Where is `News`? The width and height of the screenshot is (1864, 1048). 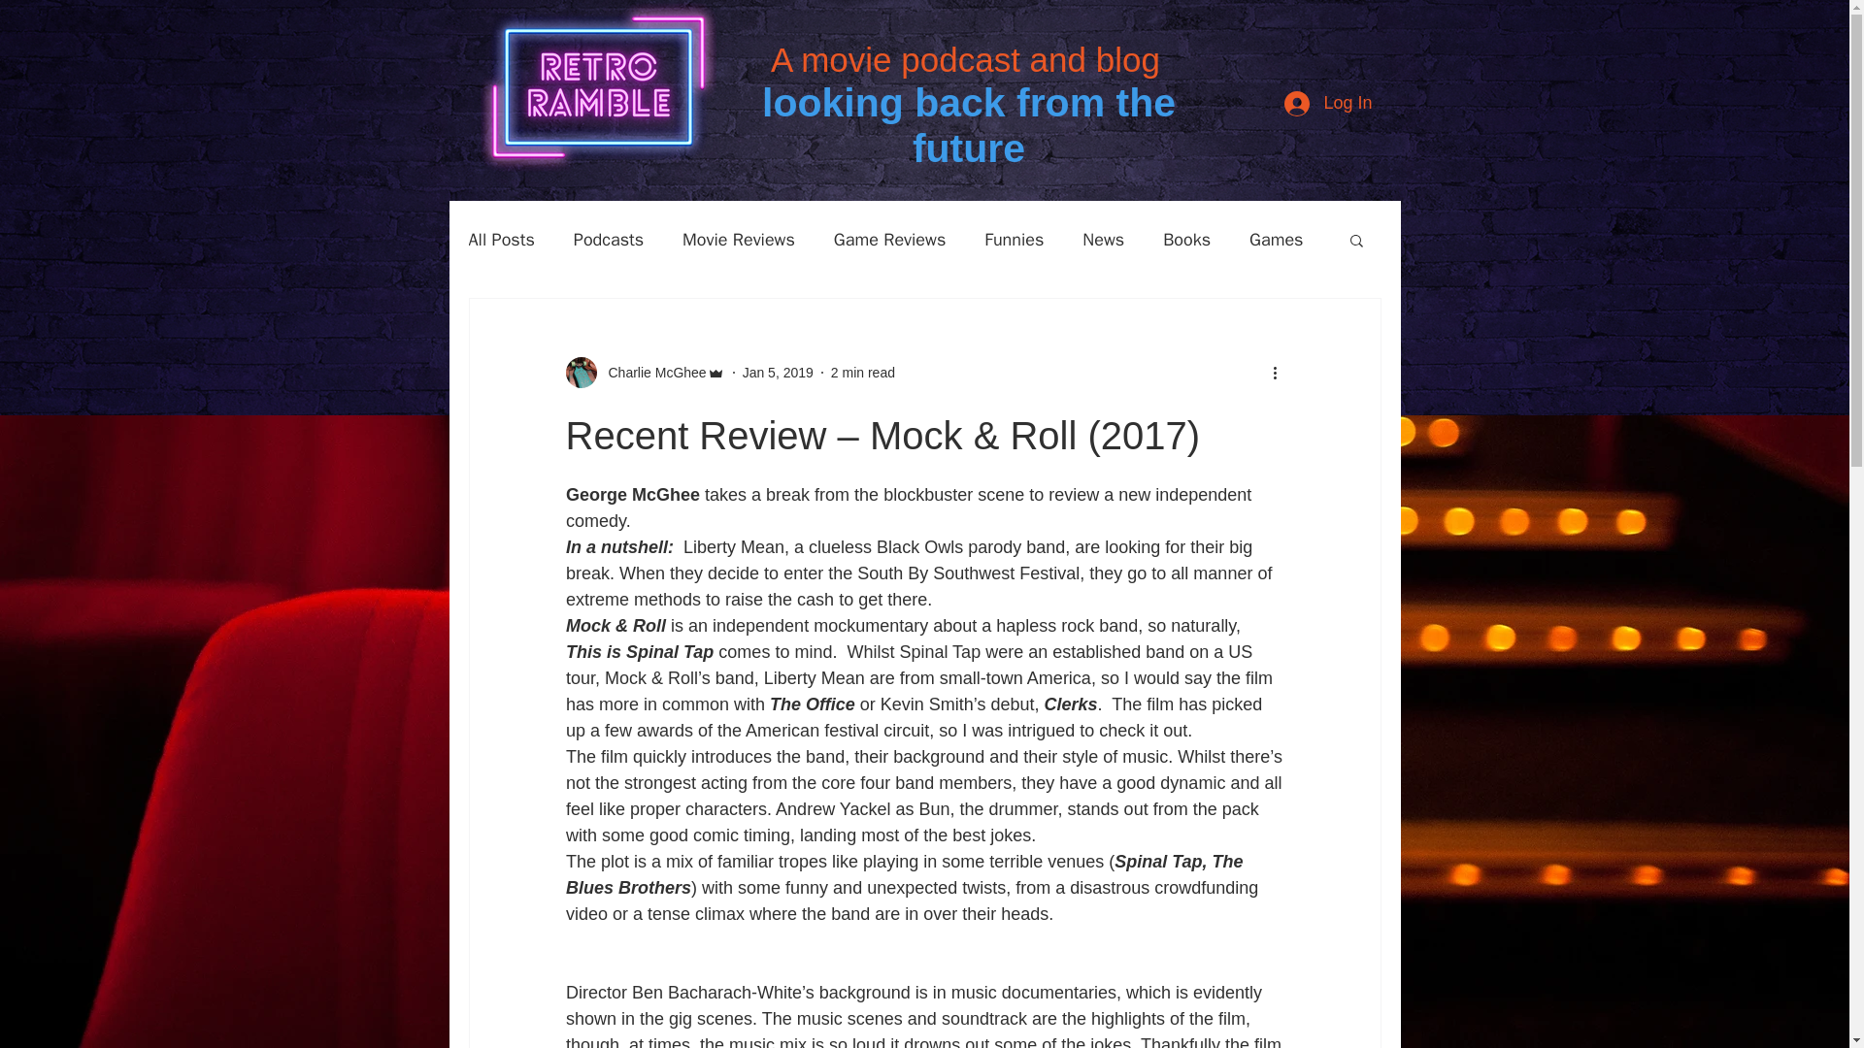 News is located at coordinates (1103, 240).